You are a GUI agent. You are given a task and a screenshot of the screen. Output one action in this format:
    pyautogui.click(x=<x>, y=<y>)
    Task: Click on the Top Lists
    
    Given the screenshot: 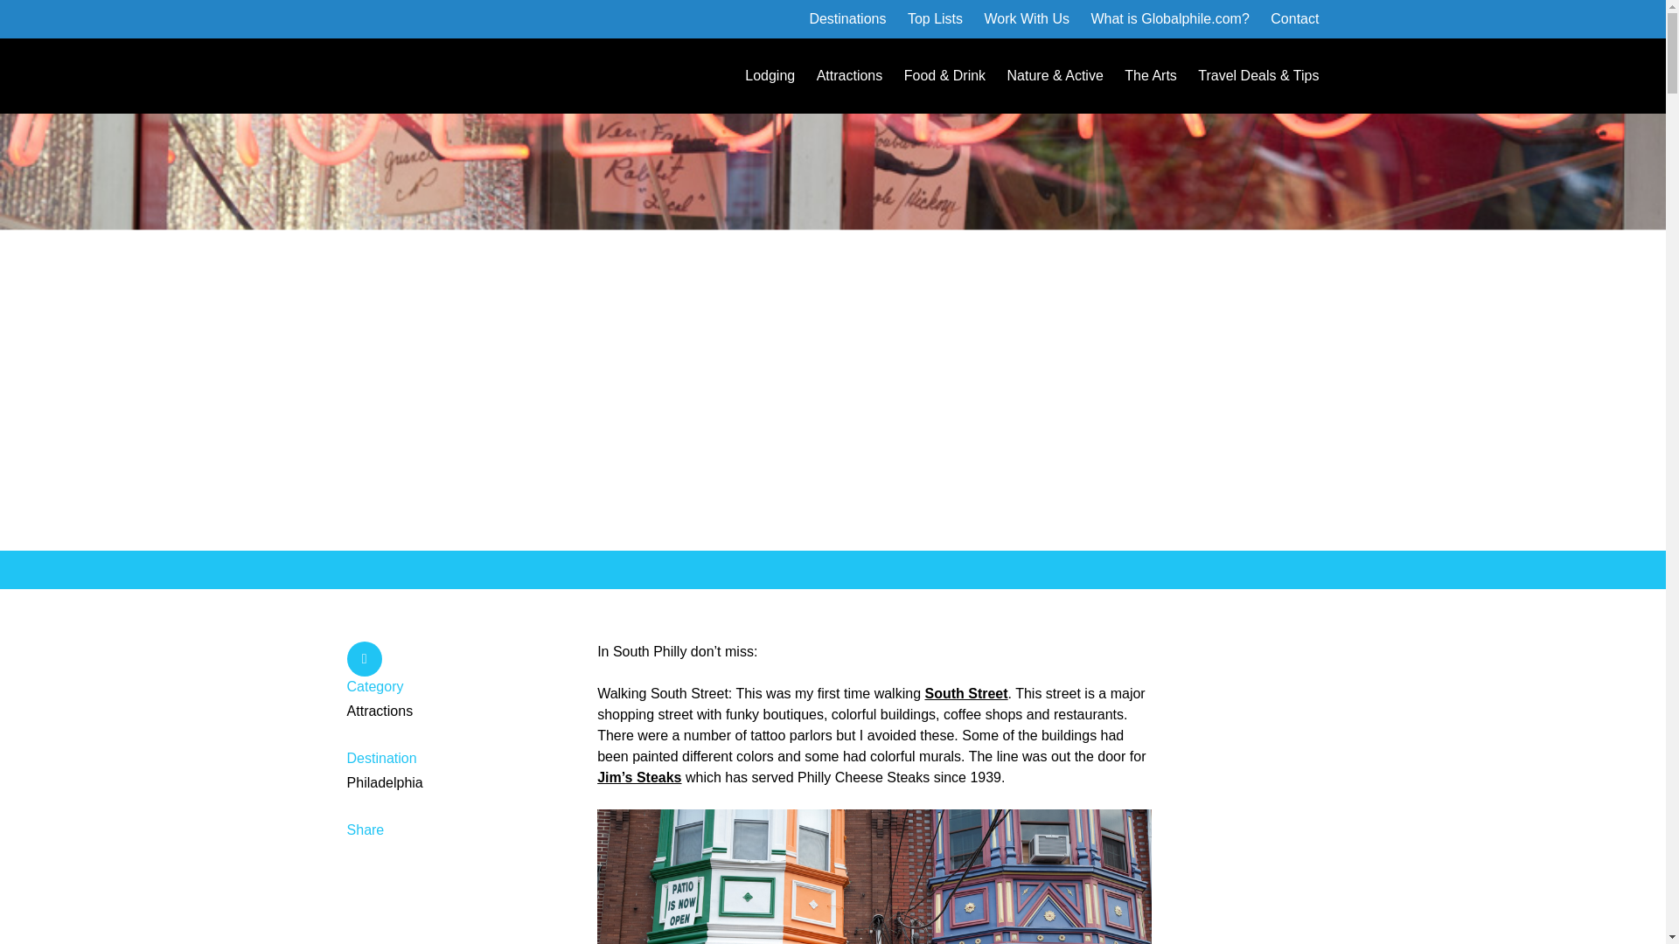 What is the action you would take?
    pyautogui.click(x=935, y=18)
    